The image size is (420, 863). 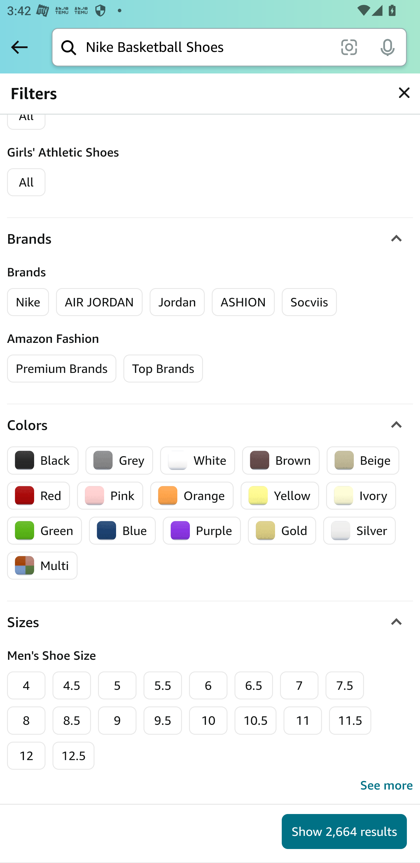 What do you see at coordinates (243, 302) in the screenshot?
I see `ASHION` at bounding box center [243, 302].